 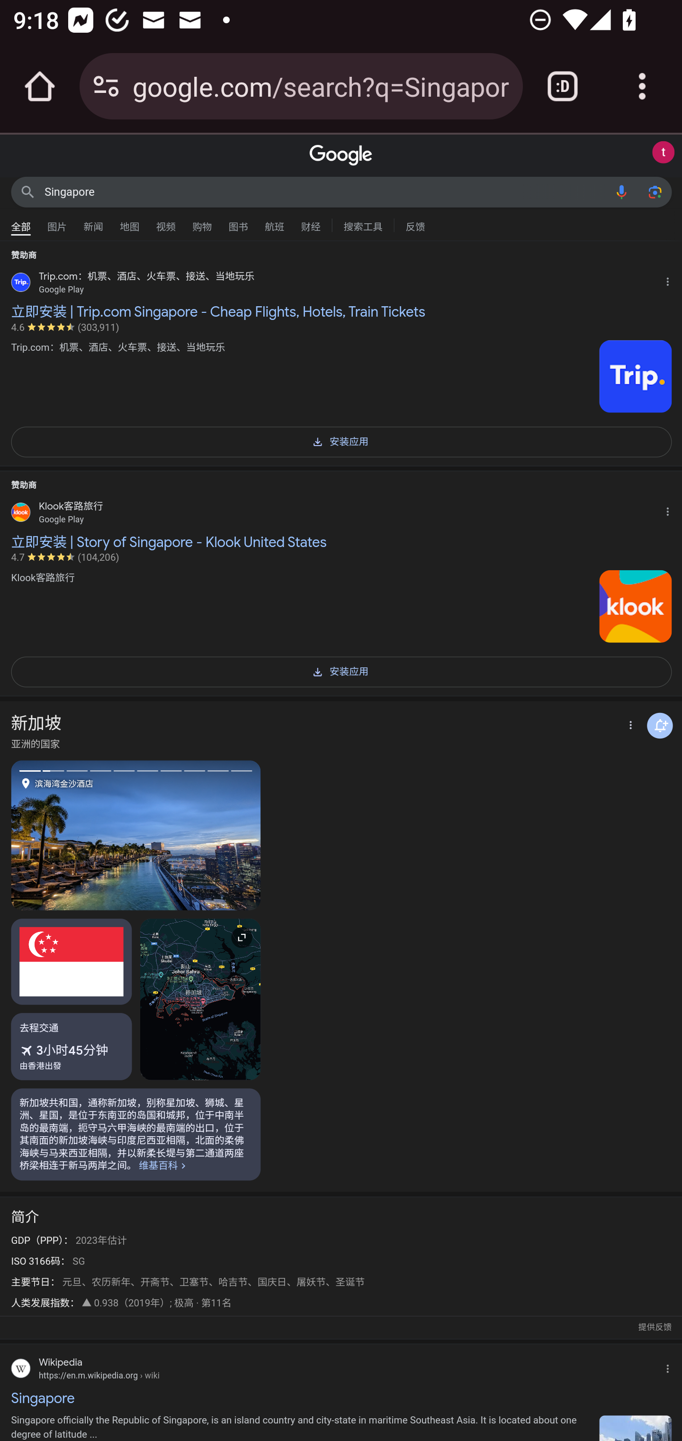 I want to click on 图片来自 google.com, so click(x=635, y=376).